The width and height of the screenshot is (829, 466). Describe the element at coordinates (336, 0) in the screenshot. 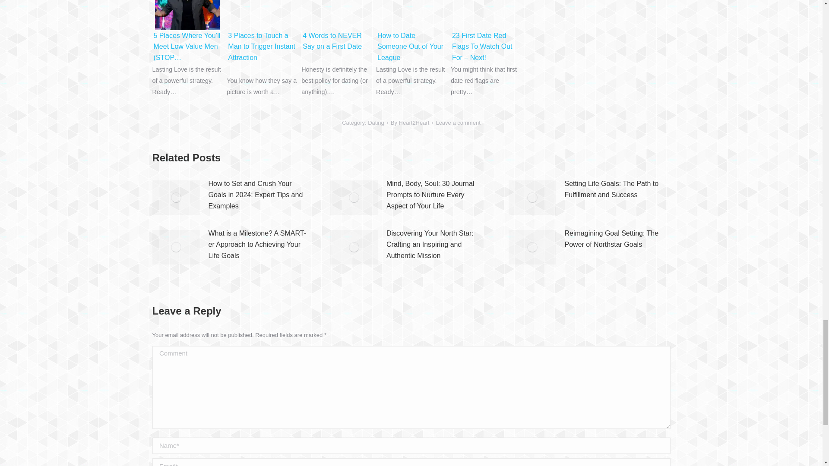

I see `4 Words to NEVER Say on a First Date` at that location.